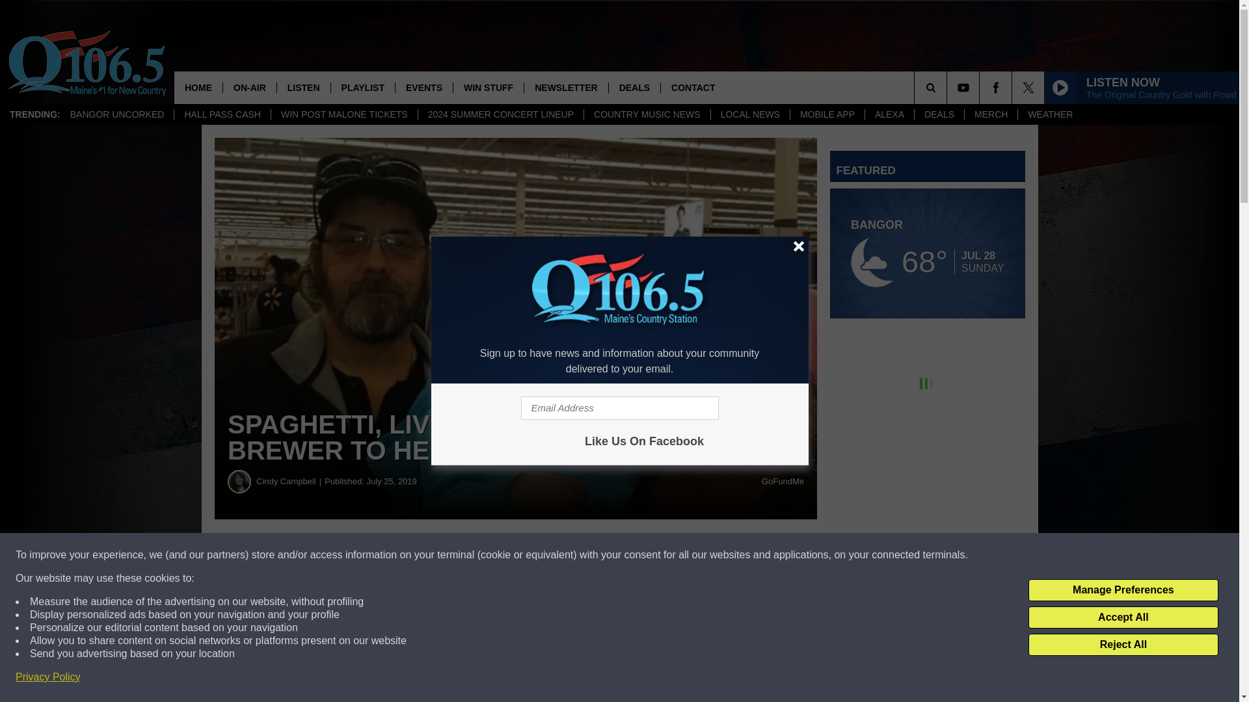  I want to click on HALL PASS CASH, so click(222, 114).